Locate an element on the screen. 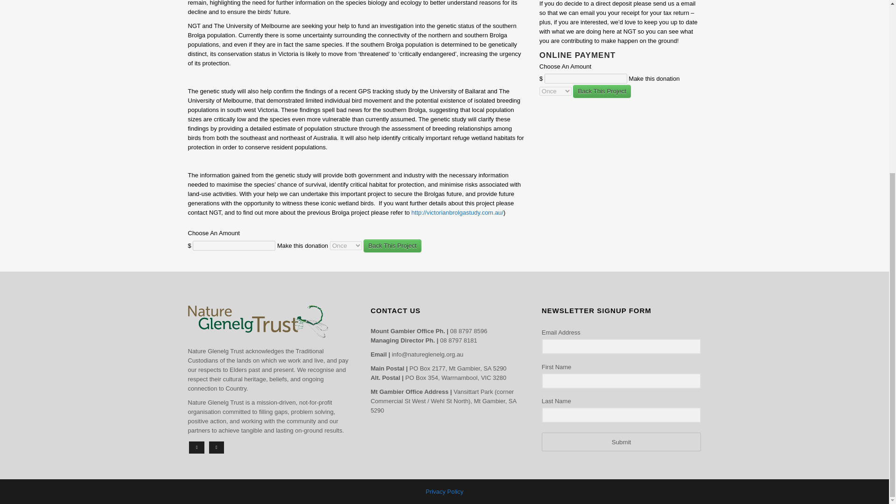  Back This Project is located at coordinates (392, 246).